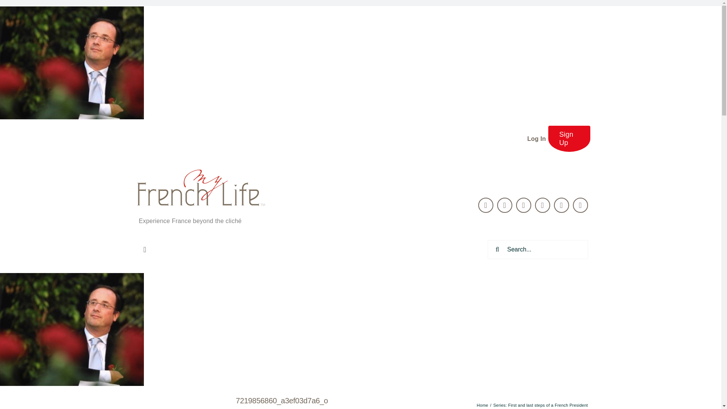  Describe the element at coordinates (536, 139) in the screenshot. I see `Log In` at that location.